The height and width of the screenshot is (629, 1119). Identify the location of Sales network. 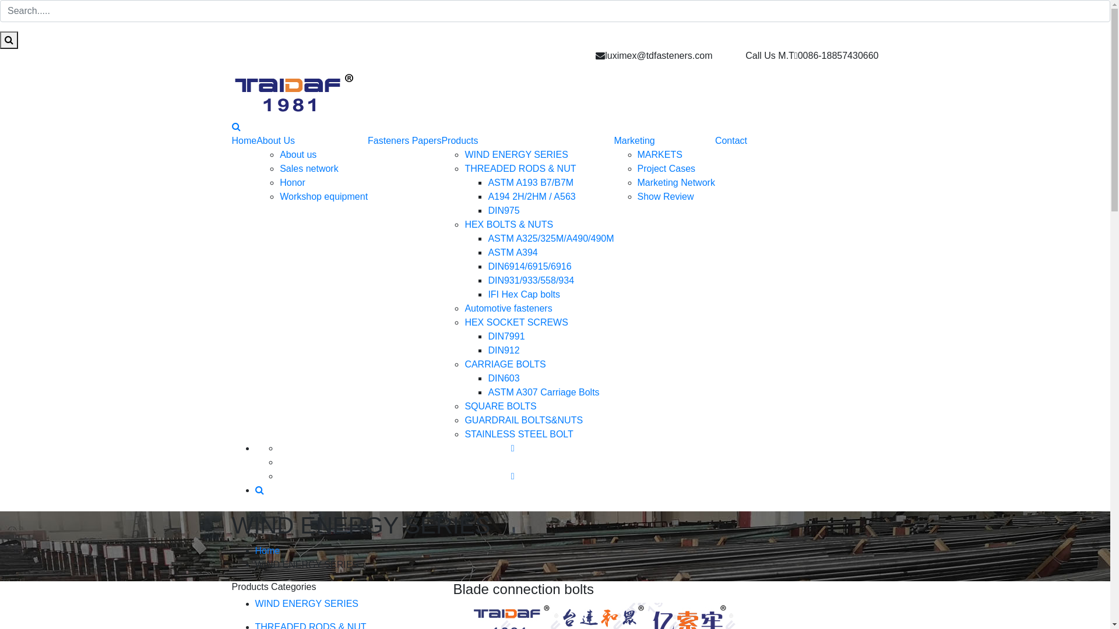
(309, 169).